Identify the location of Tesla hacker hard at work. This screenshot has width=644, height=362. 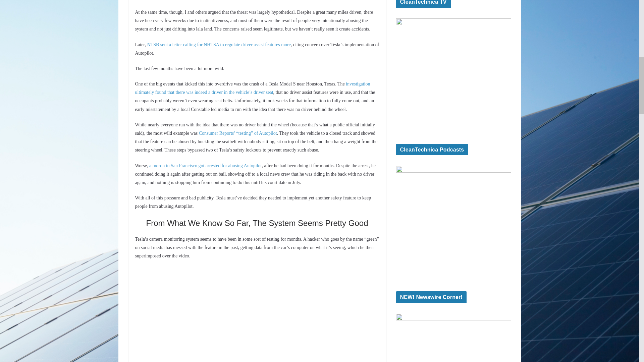
(257, 314).